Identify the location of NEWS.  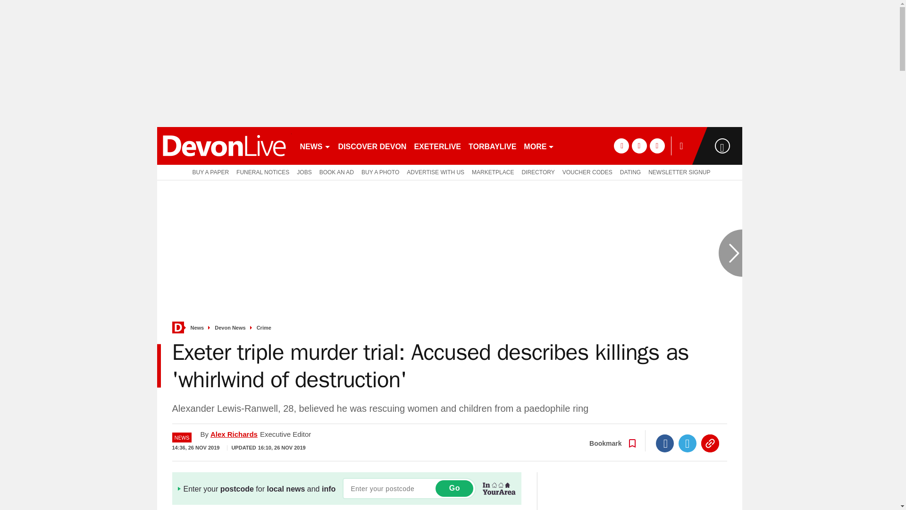
(315, 145).